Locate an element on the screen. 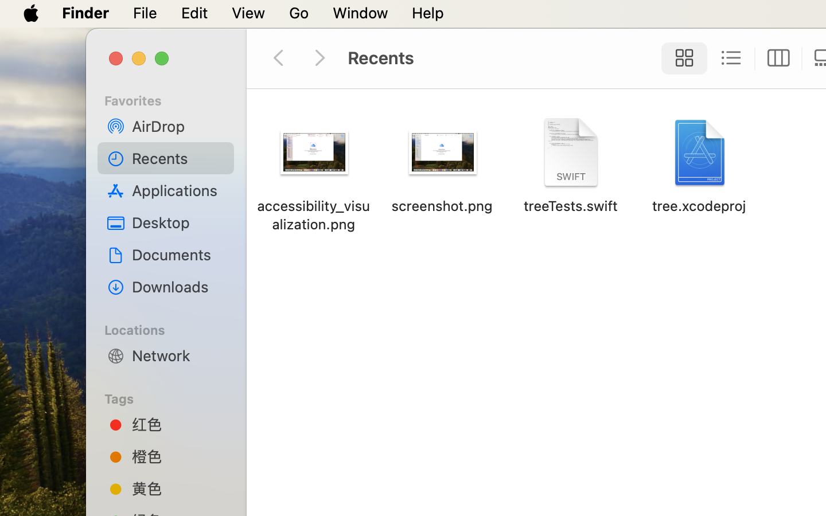  Downloads is located at coordinates (178, 287).